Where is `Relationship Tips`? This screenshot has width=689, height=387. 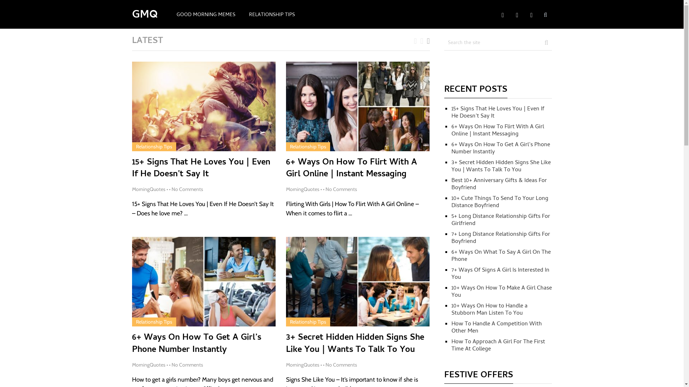 Relationship Tips is located at coordinates (308, 322).